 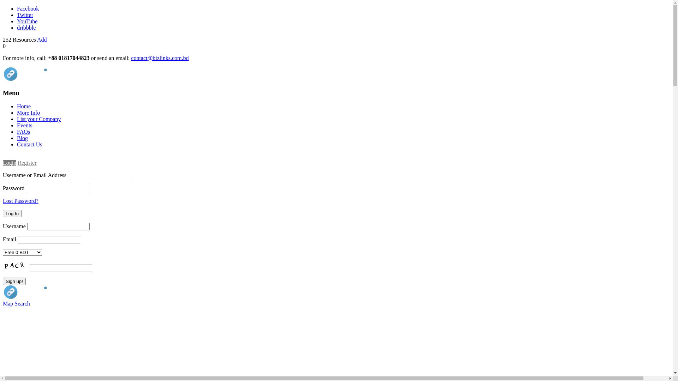 What do you see at coordinates (28, 113) in the screenshot?
I see `More Info` at bounding box center [28, 113].